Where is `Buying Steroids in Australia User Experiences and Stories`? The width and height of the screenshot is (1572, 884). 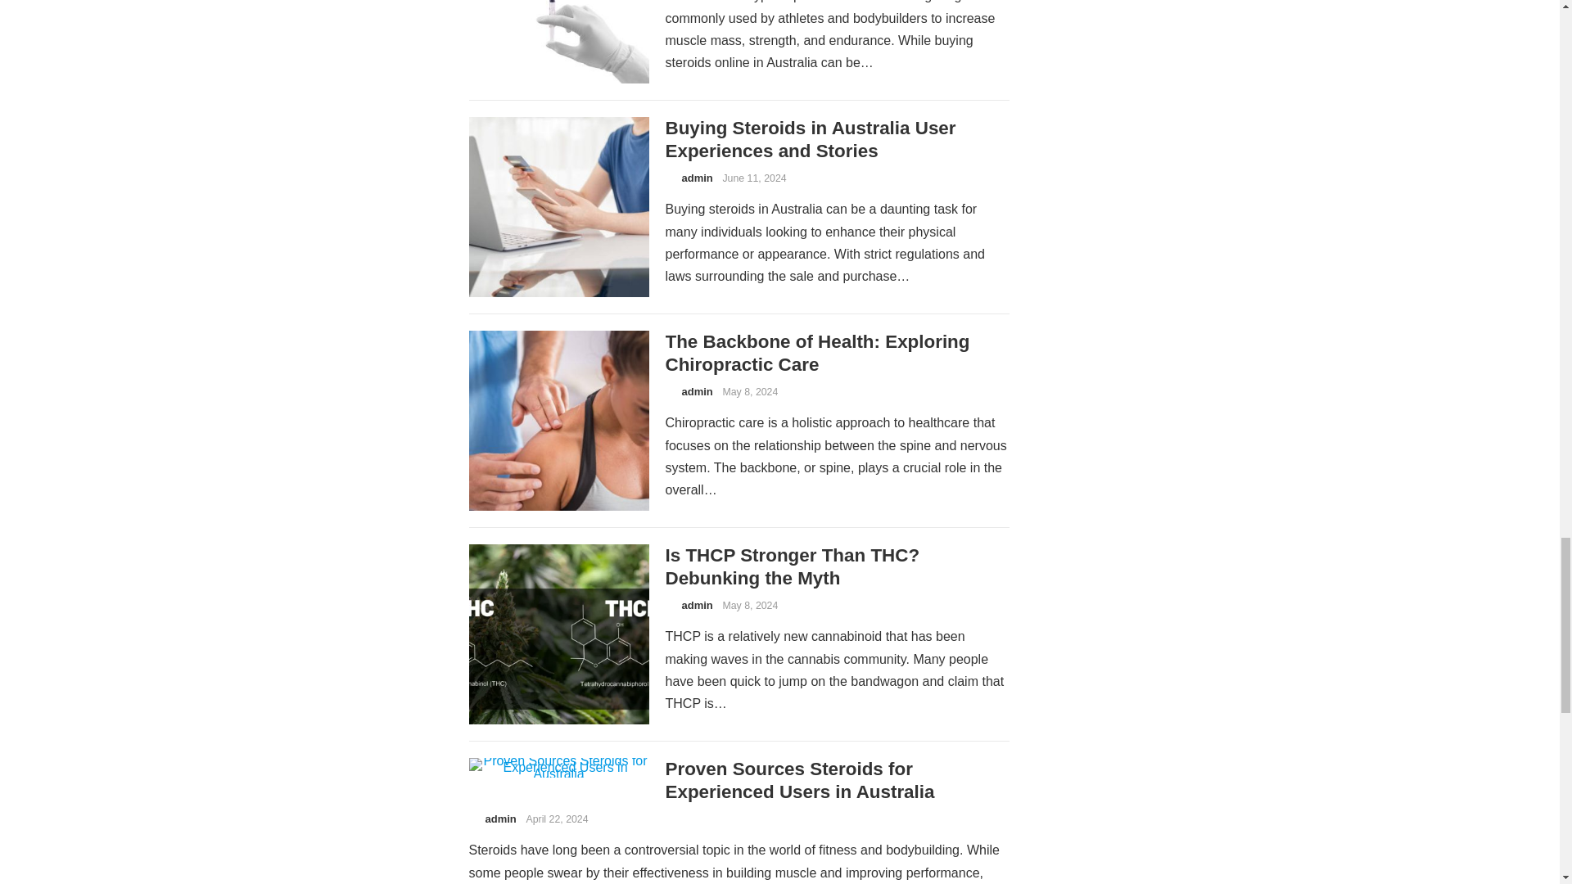
Buying Steroids in Australia User Experiences and Stories is located at coordinates (811, 139).